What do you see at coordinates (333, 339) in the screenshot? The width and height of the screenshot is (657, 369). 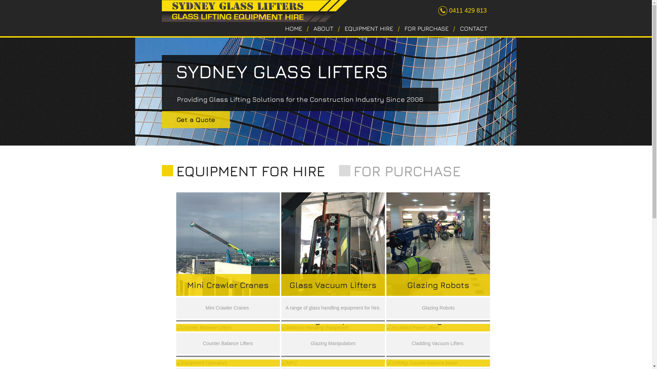 I see `Glazing Manipulators
Glazing Manipulators` at bounding box center [333, 339].